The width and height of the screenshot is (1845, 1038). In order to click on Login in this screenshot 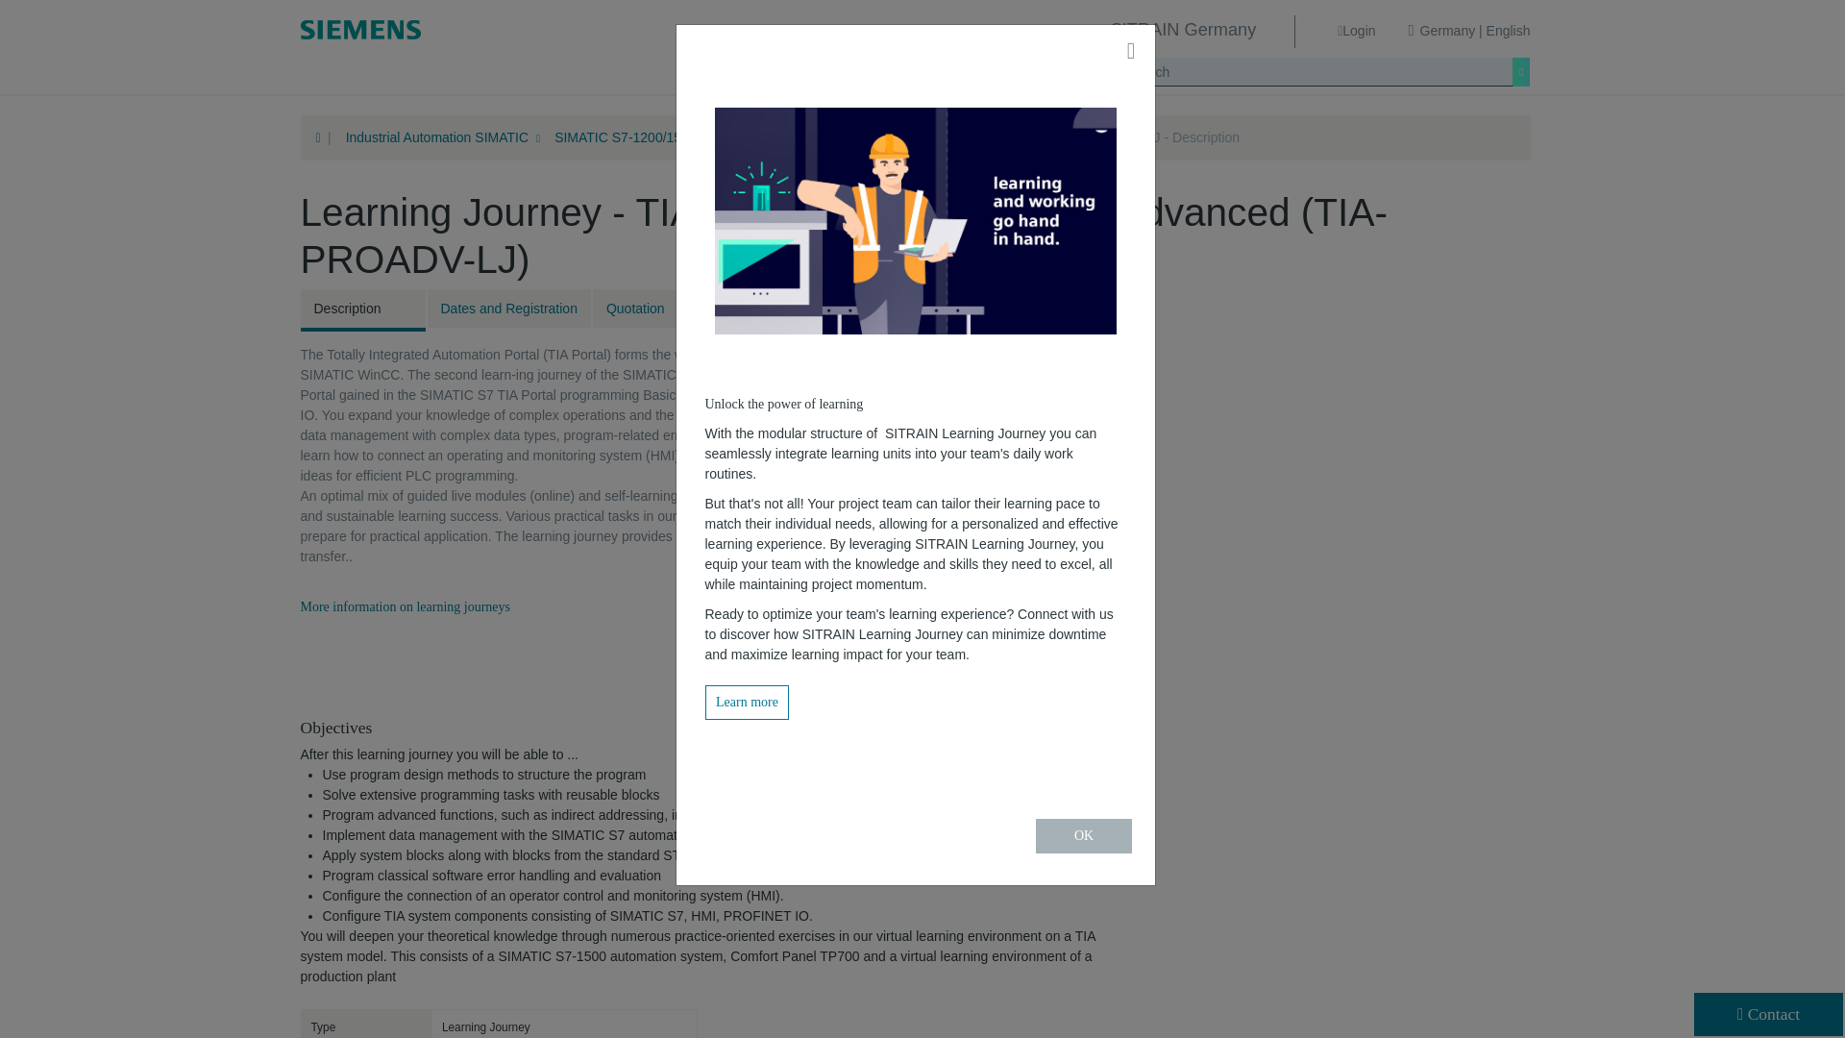, I will do `click(1356, 31)`.